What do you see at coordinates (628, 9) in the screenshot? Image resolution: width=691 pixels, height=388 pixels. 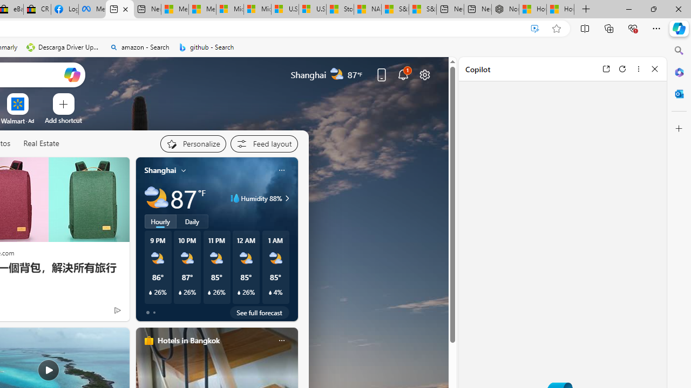 I see `Minimize` at bounding box center [628, 9].